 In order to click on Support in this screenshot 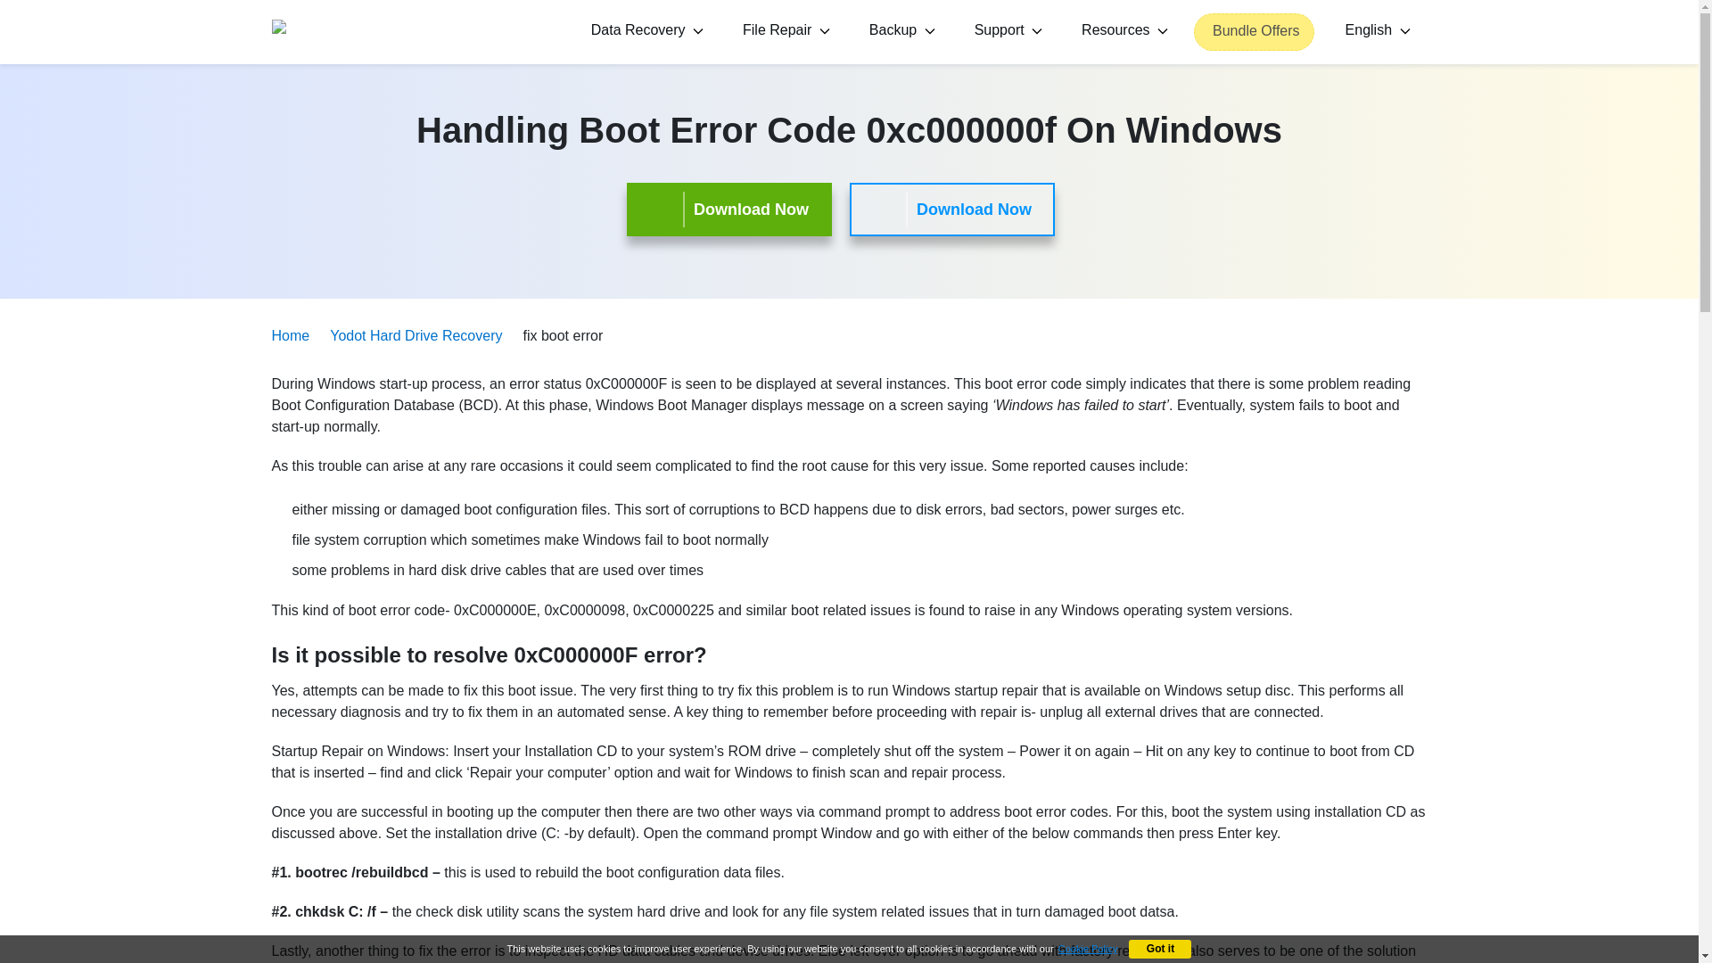, I will do `click(1006, 31)`.